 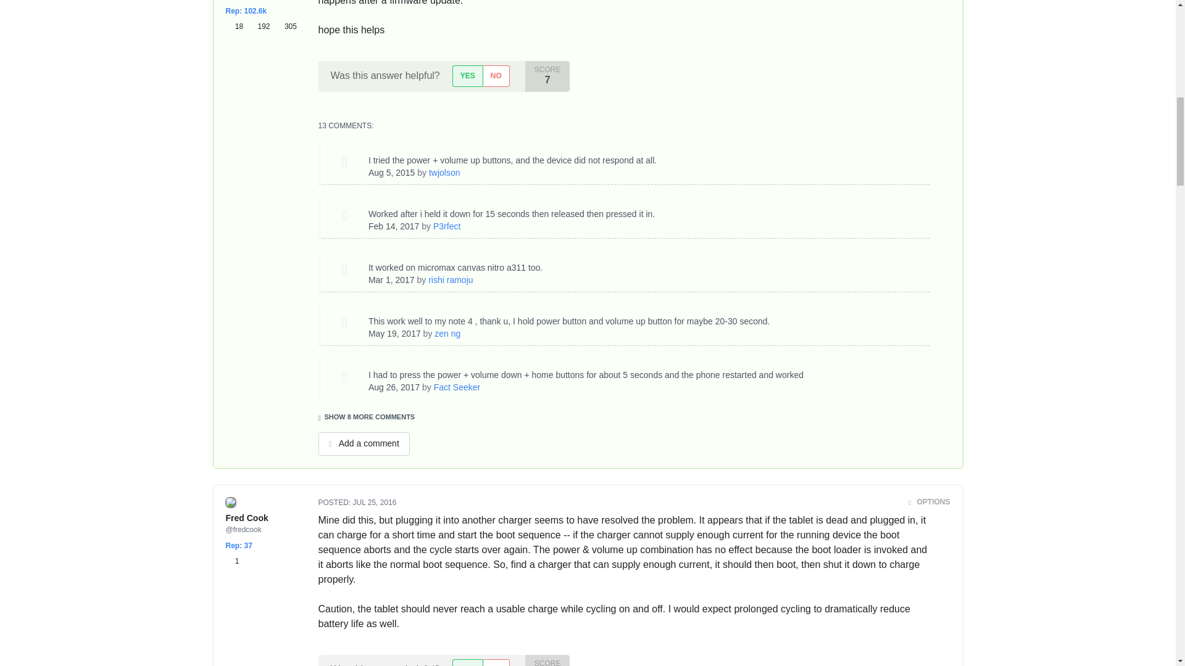 I want to click on Tue, 14 Feb 2017 07:42:41 -0700, so click(x=394, y=226).